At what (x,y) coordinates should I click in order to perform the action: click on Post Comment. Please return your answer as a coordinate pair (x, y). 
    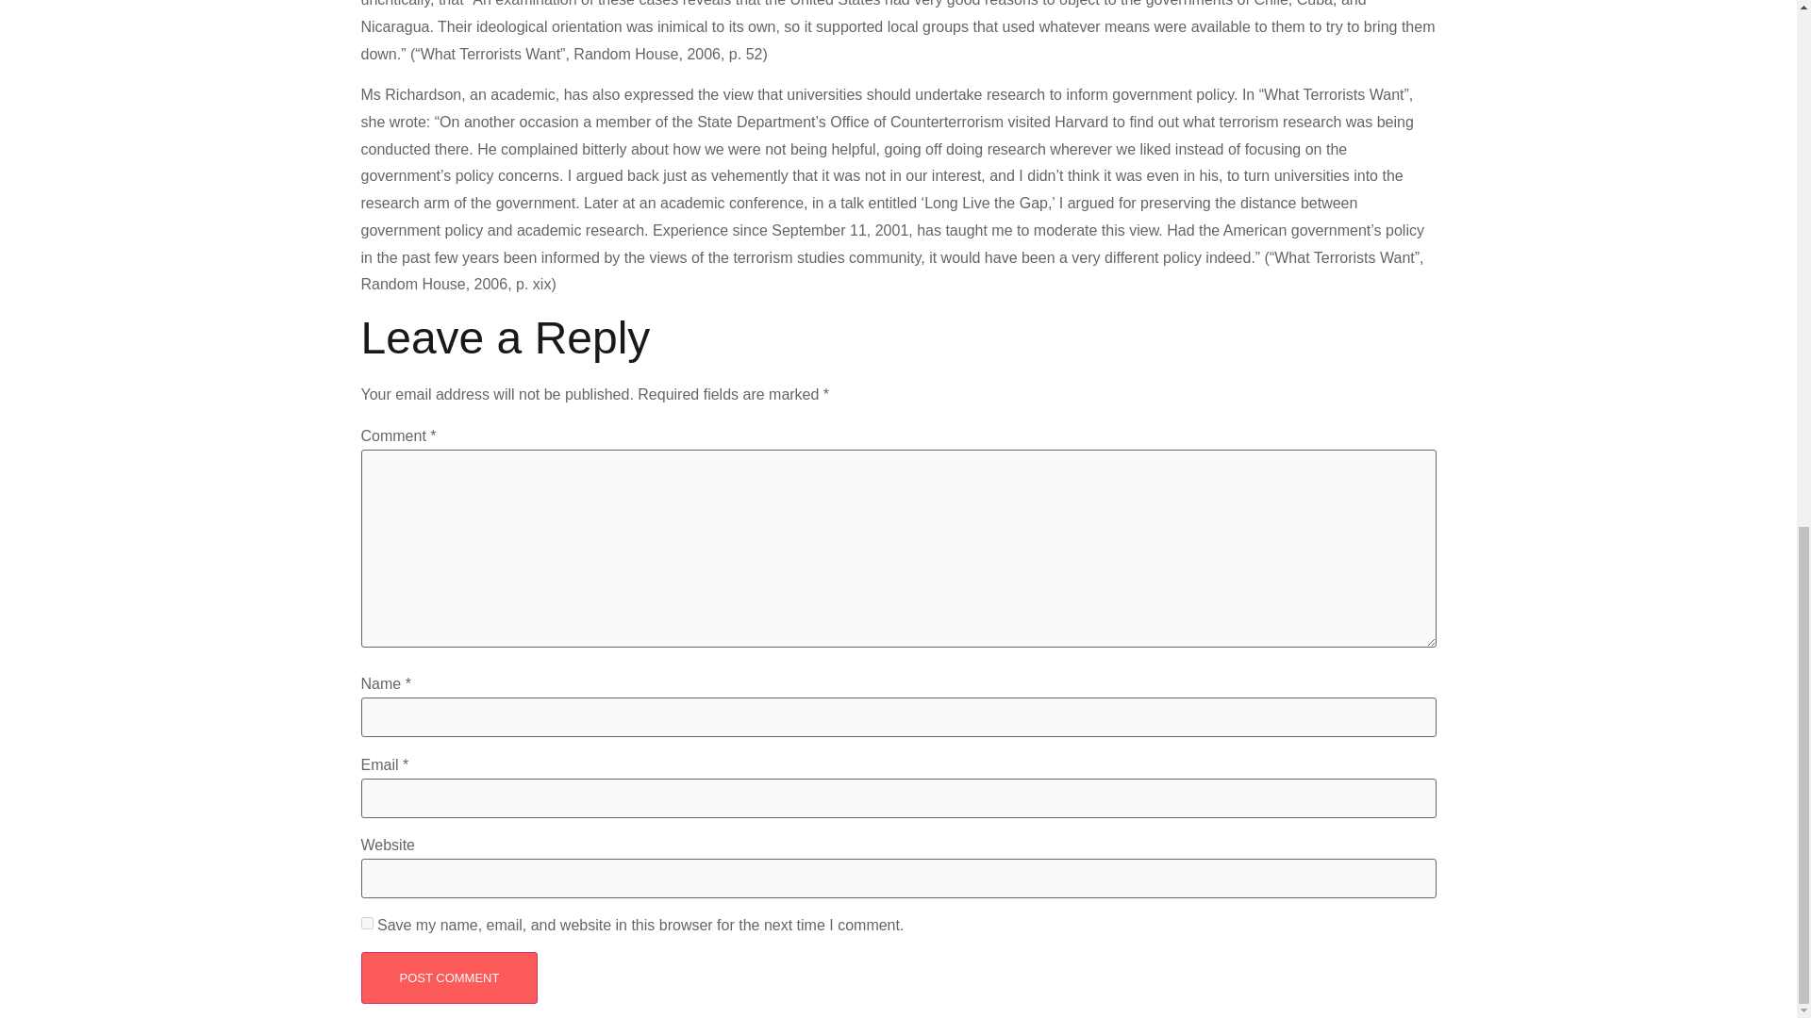
    Looking at the image, I should click on (449, 977).